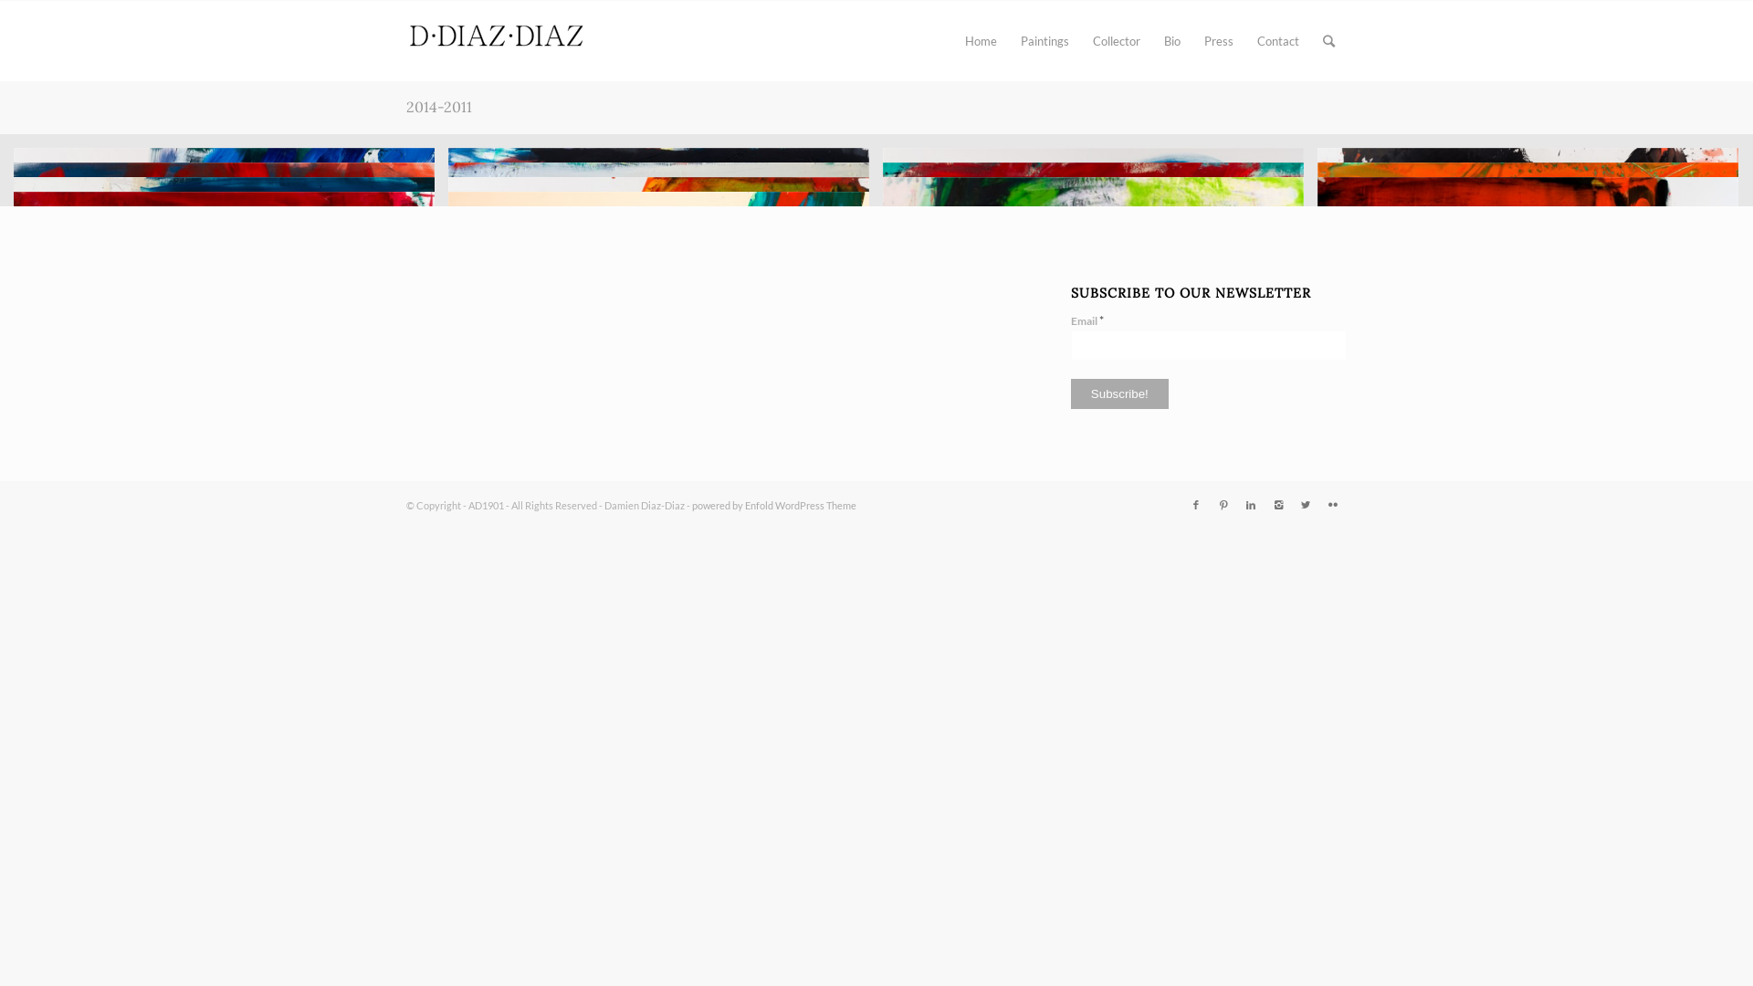 The image size is (1753, 986). What do you see at coordinates (1209, 345) in the screenshot?
I see `Email` at bounding box center [1209, 345].